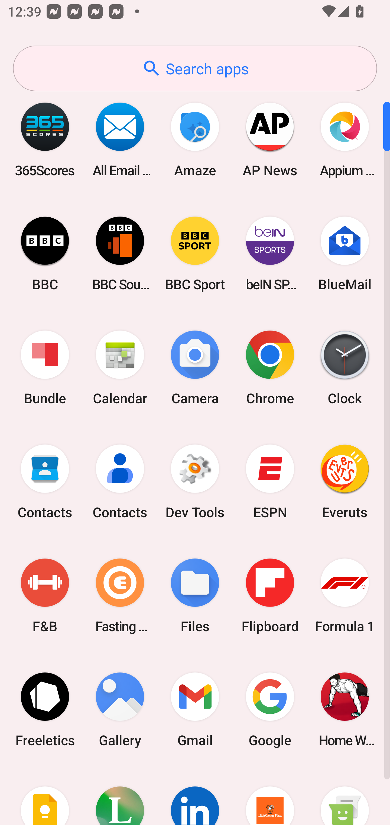  Describe the element at coordinates (345, 368) in the screenshot. I see `Clock` at that location.